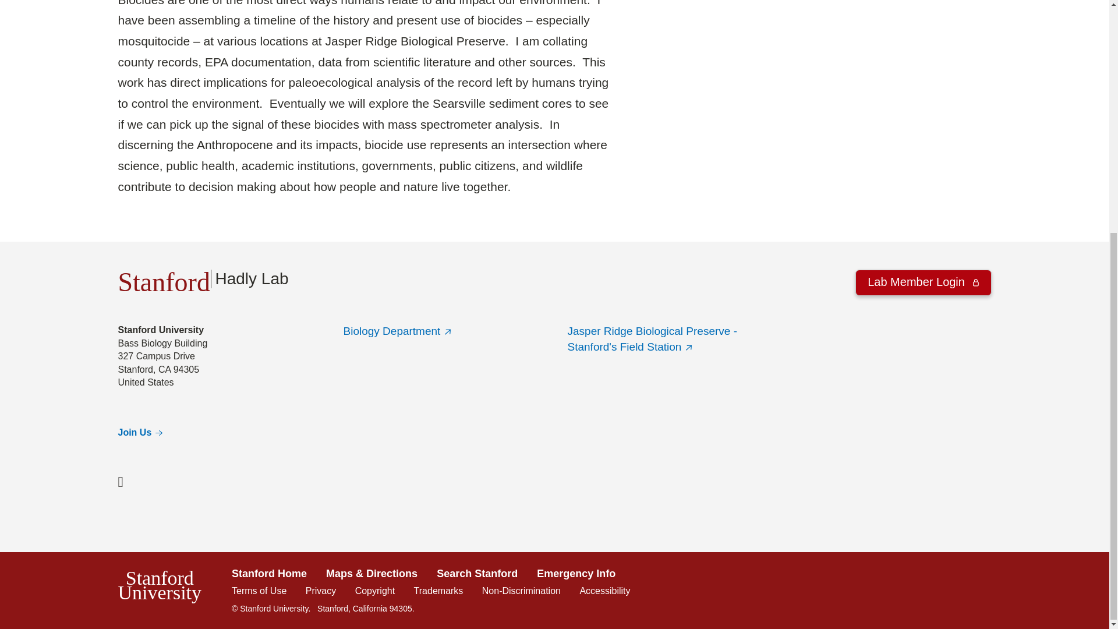 The height and width of the screenshot is (629, 1118). What do you see at coordinates (320, 591) in the screenshot?
I see `Ownership and use of Stanford trademarks and images` at bounding box center [320, 591].